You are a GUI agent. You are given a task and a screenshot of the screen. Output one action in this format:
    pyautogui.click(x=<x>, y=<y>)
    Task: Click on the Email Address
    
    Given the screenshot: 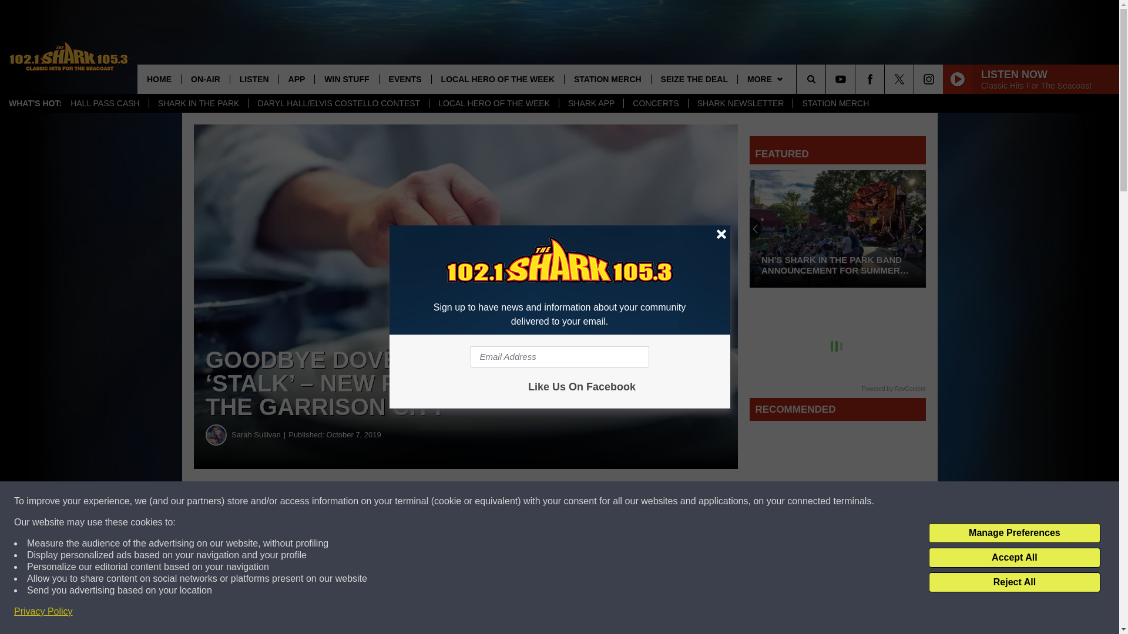 What is the action you would take?
    pyautogui.click(x=559, y=357)
    